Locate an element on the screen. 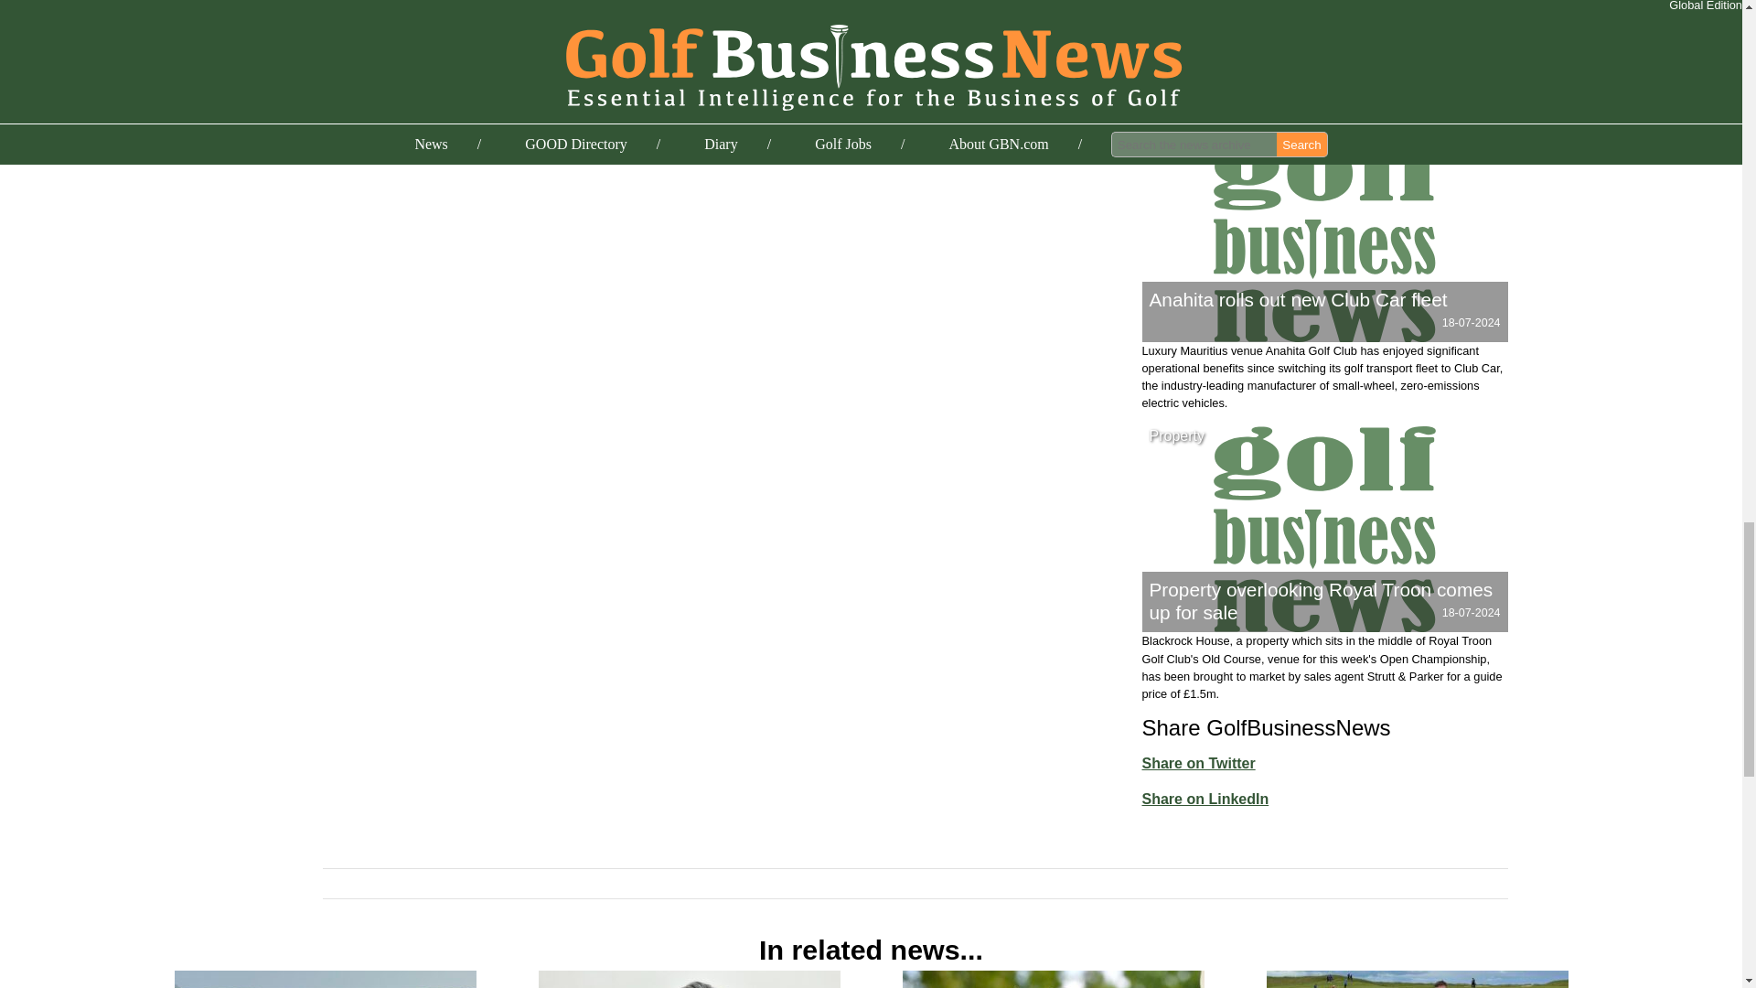 Image resolution: width=1756 pixels, height=988 pixels. Share on Twitter is located at coordinates (1198, 763).